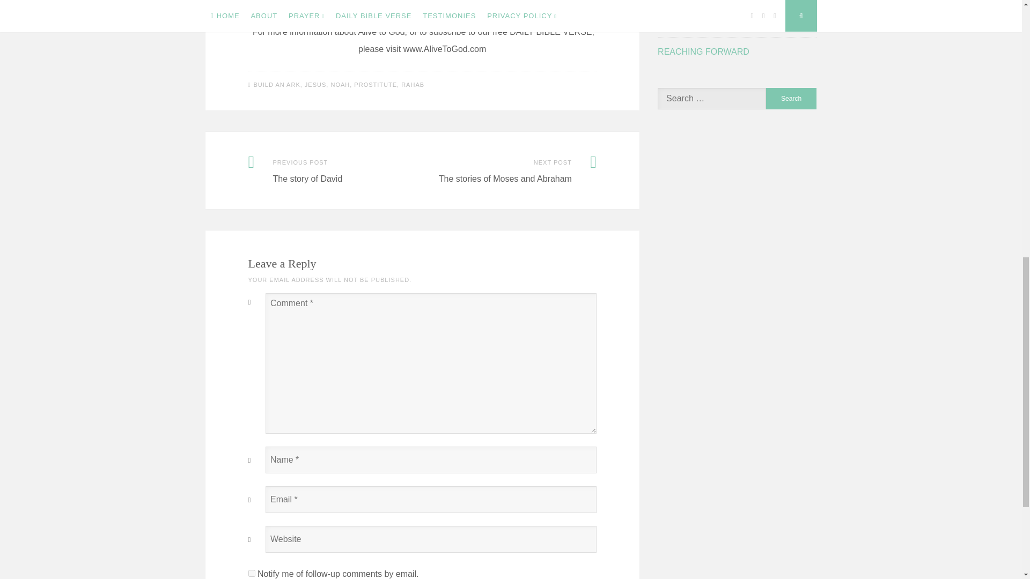 Image resolution: width=1030 pixels, height=579 pixels. Describe the element at coordinates (277, 85) in the screenshot. I see `BUILD AN ARK` at that location.